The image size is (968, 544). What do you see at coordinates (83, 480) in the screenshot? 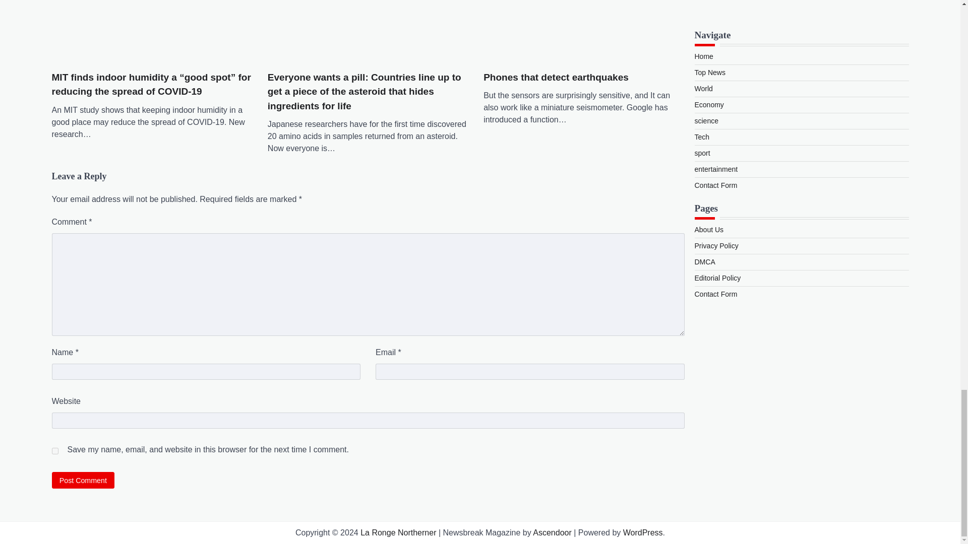
I see `Post Comment` at bounding box center [83, 480].